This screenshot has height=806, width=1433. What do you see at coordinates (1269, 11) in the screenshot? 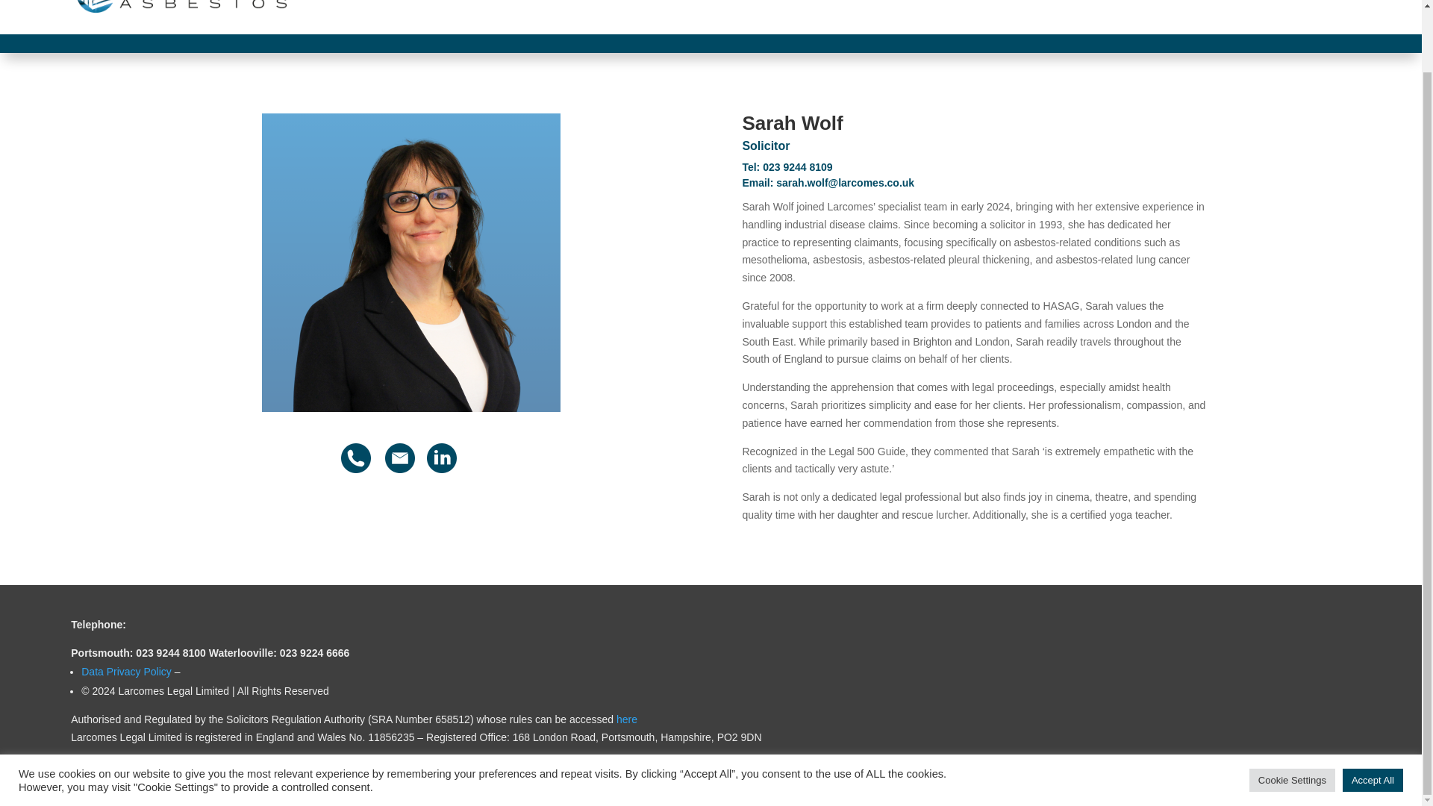
I see `FAQs` at bounding box center [1269, 11].